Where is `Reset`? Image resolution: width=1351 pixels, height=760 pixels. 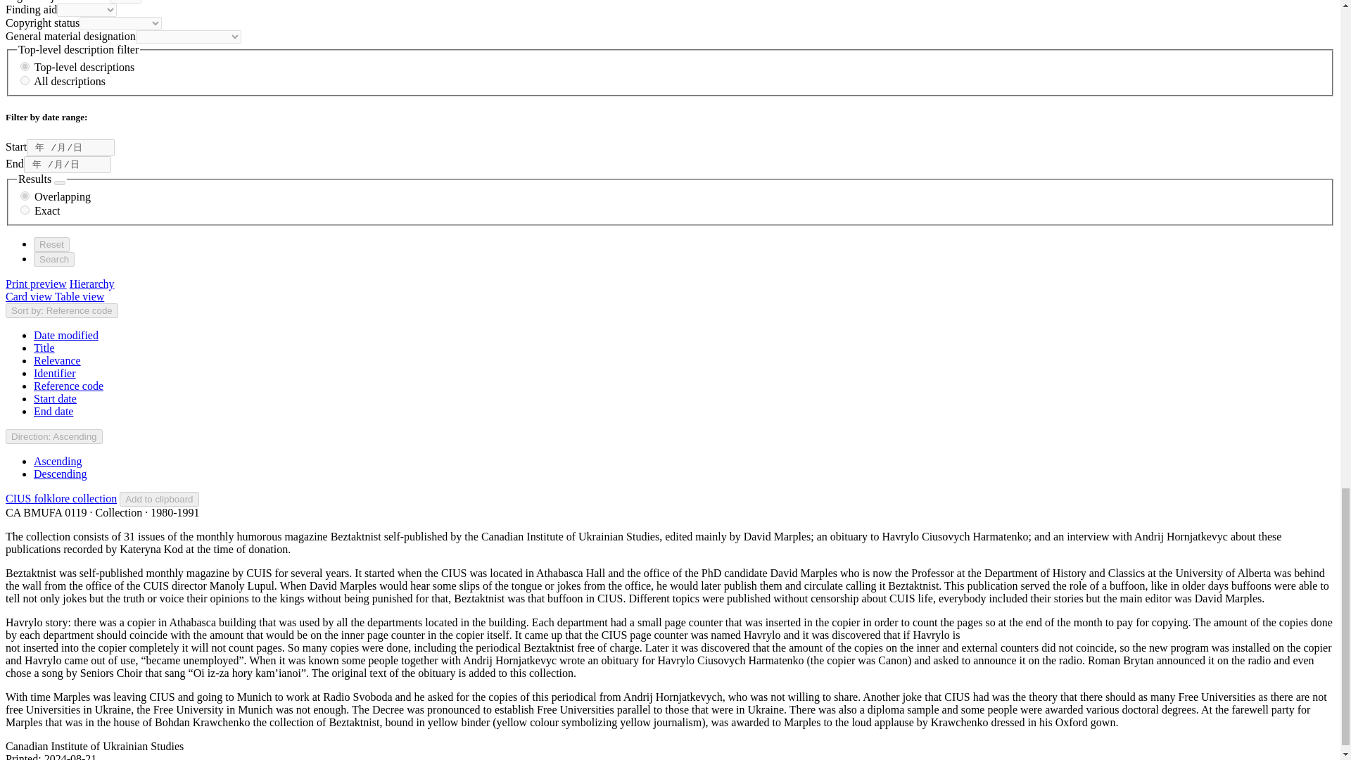
Reset is located at coordinates (52, 243).